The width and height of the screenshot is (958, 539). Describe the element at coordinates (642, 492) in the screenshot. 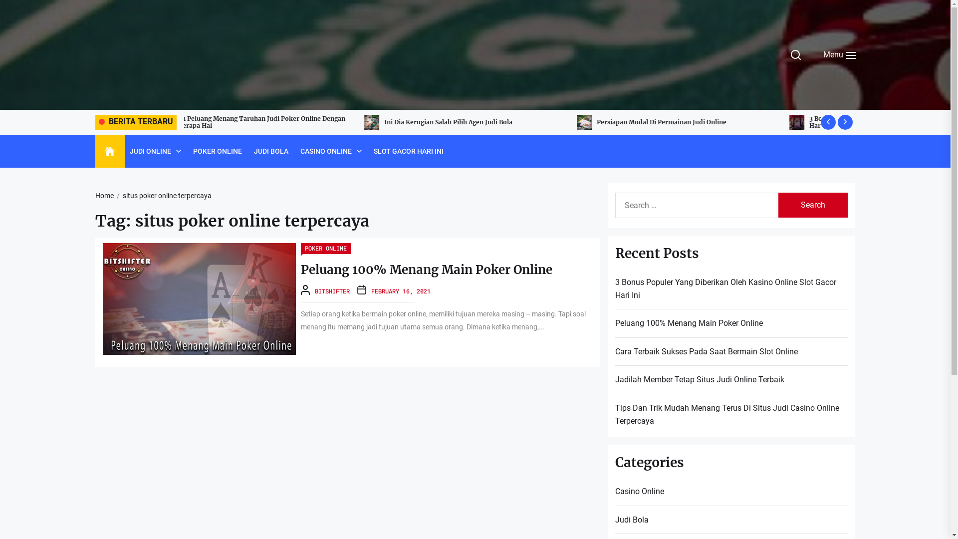

I see `Casino Online` at that location.